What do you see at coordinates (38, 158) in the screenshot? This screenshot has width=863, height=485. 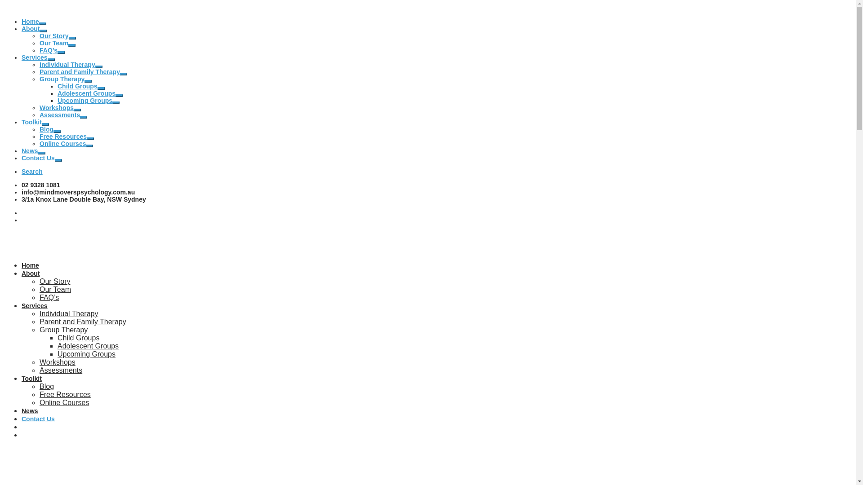 I see `Contact Us` at bounding box center [38, 158].